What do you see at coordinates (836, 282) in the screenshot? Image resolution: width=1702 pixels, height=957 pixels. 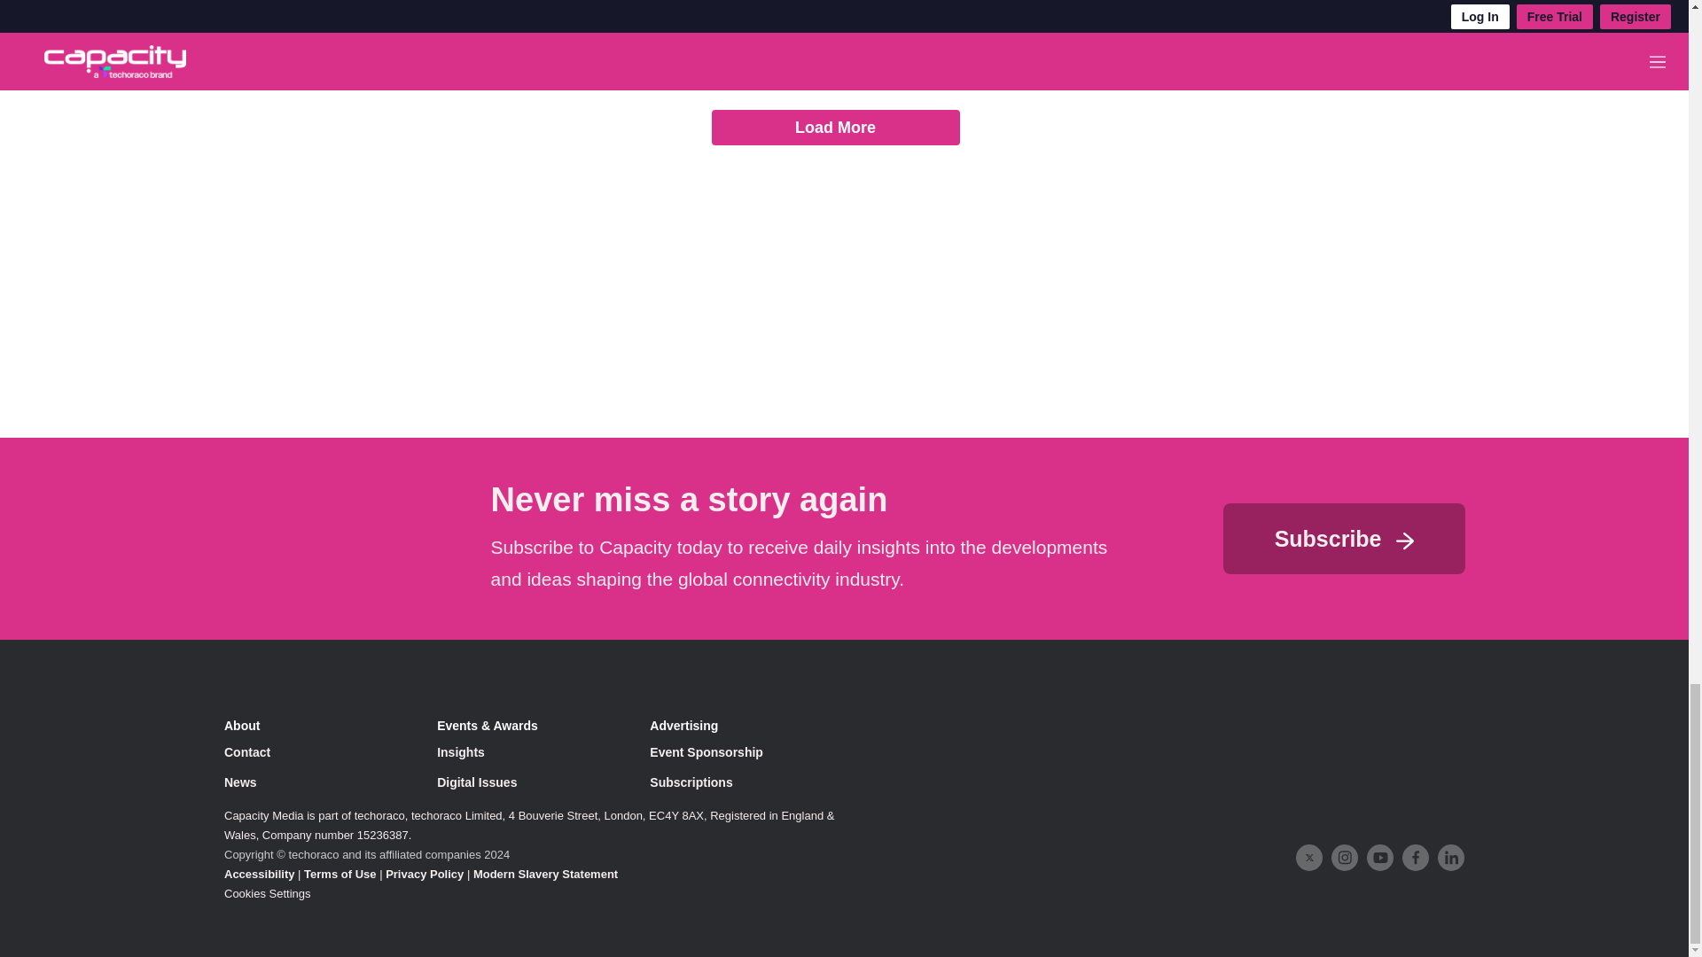 I see `3rd party ad content` at bounding box center [836, 282].